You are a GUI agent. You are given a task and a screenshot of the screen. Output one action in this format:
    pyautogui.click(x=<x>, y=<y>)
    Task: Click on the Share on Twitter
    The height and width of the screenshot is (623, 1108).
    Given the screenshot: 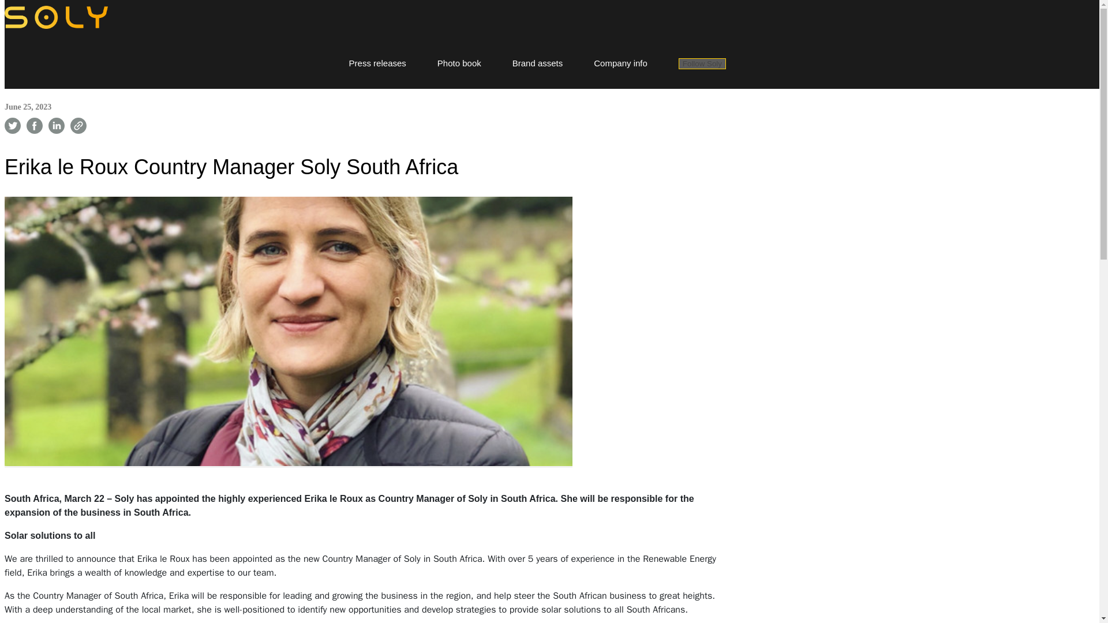 What is the action you would take?
    pyautogui.click(x=13, y=126)
    